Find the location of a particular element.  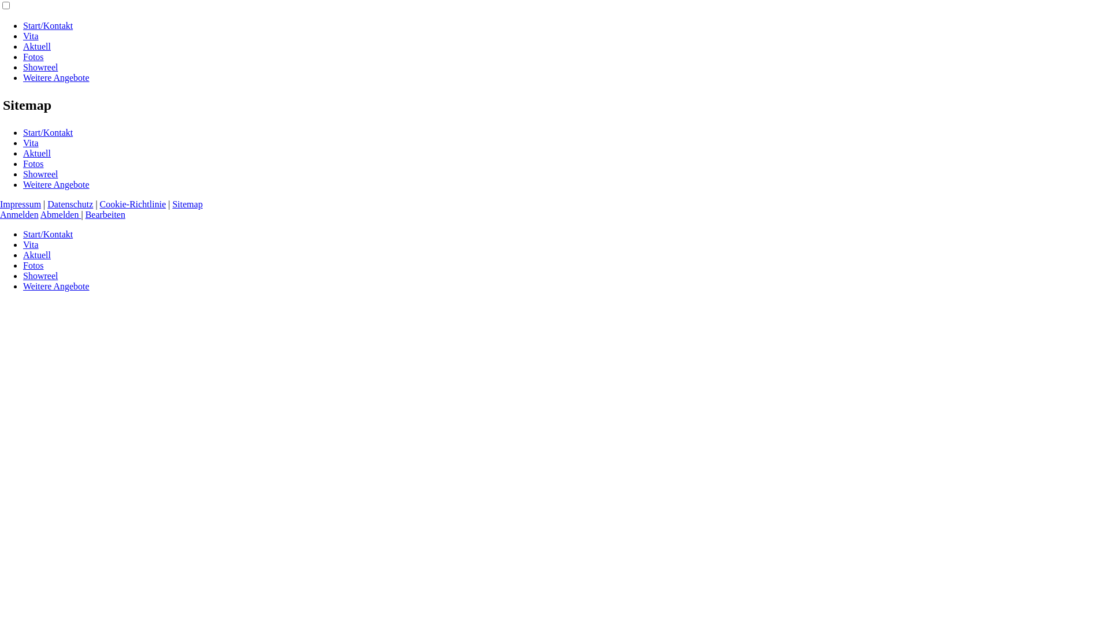

Fotos is located at coordinates (34, 164).